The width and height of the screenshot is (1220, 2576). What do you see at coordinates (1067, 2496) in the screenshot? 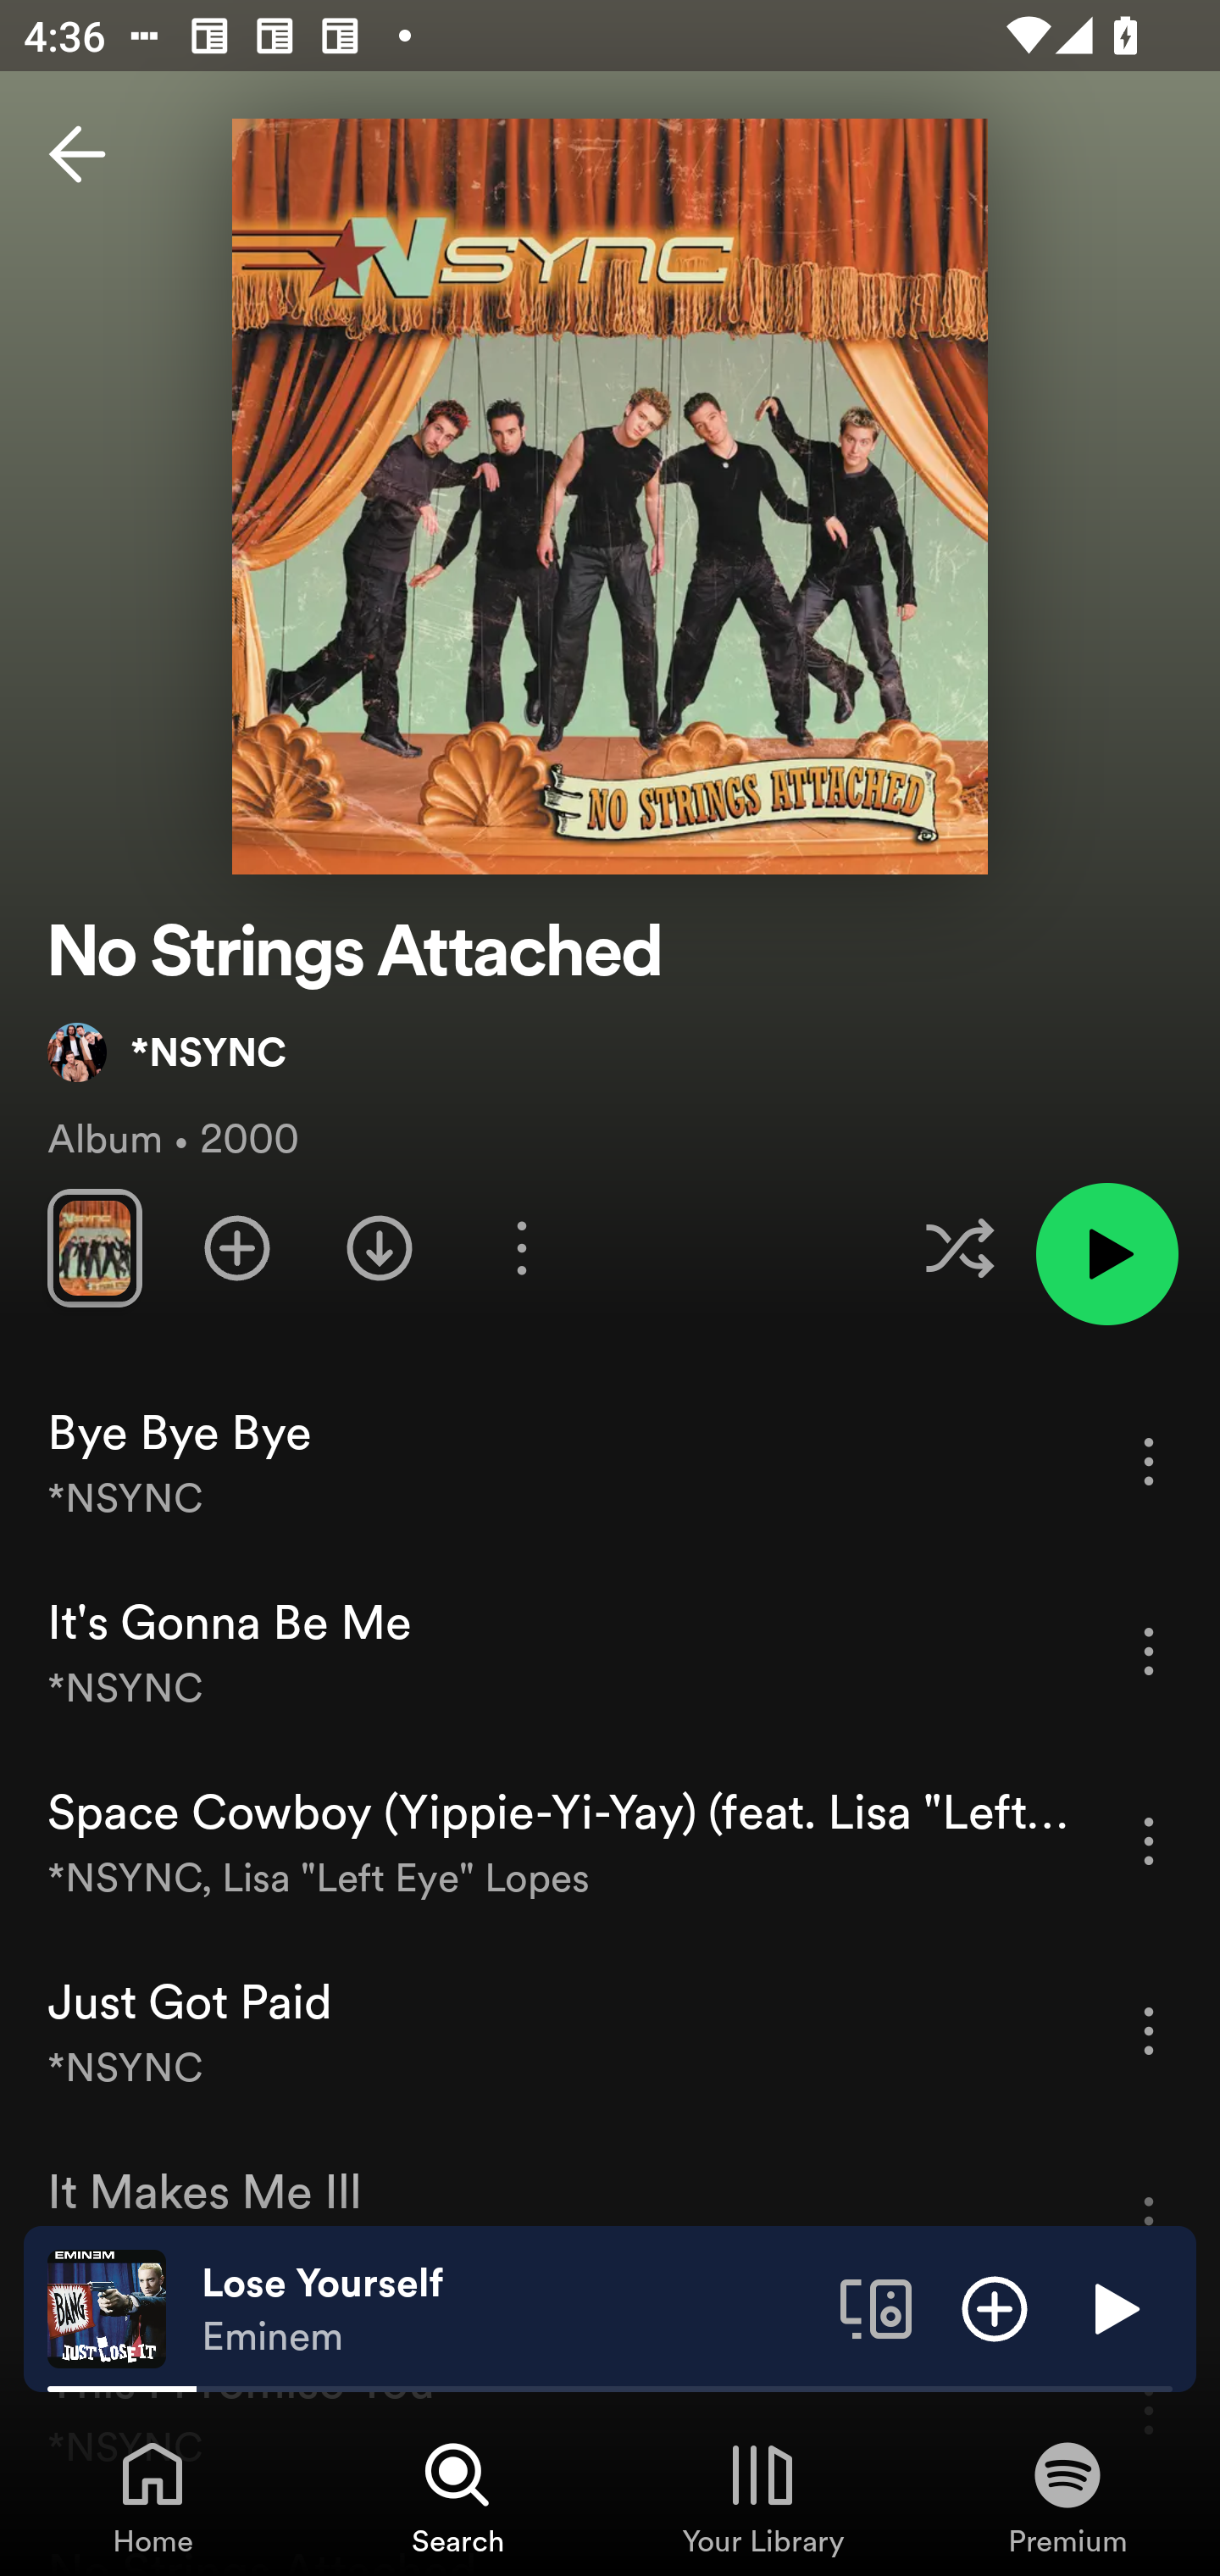
I see `Premium, Tab 4 of 4 Premium Premium` at bounding box center [1067, 2496].